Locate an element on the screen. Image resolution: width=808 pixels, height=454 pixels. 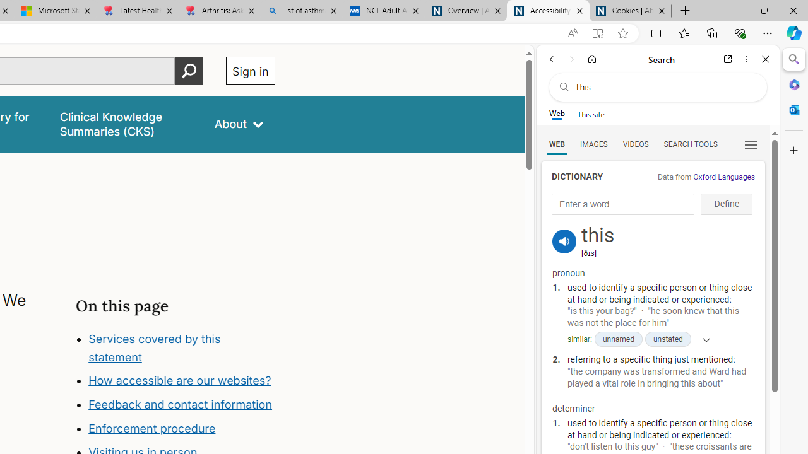
How accessible are our websites? is located at coordinates (179, 381).